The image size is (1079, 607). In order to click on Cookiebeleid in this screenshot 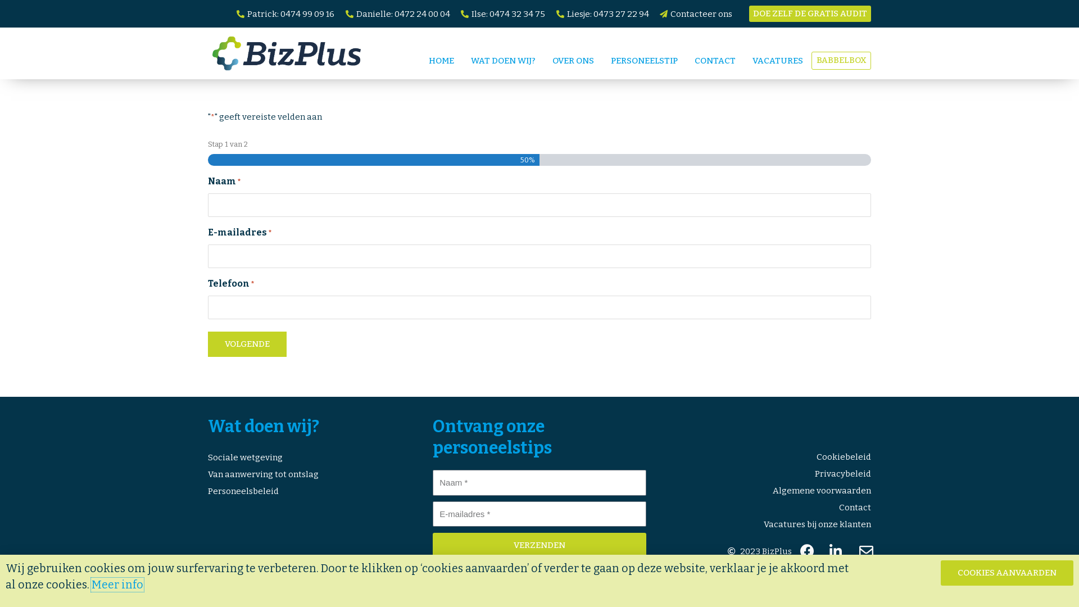, I will do `click(764, 457)`.